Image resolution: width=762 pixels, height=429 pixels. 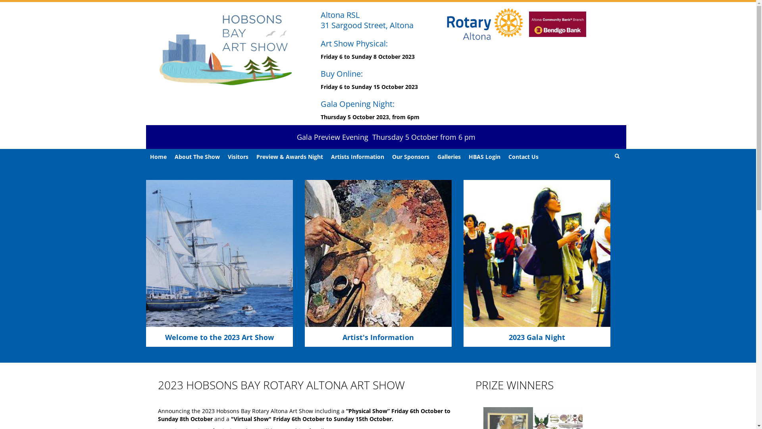 What do you see at coordinates (557, 25) in the screenshot?
I see `Altona Community Bank Branches - Bendigo Bank` at bounding box center [557, 25].